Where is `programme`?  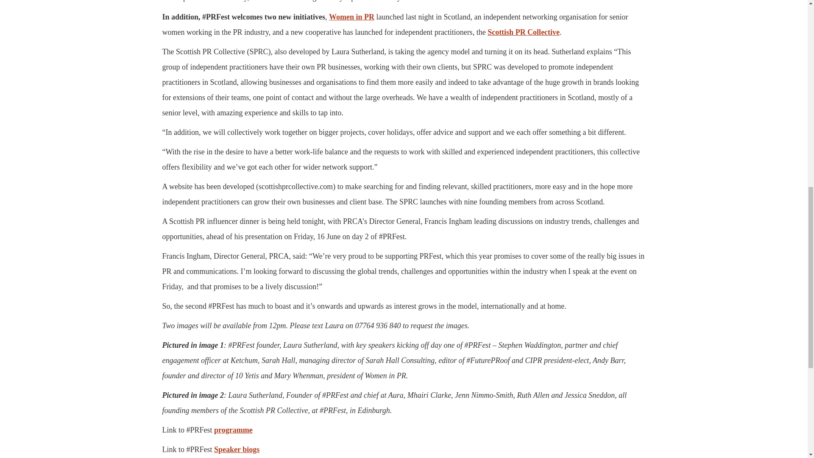
programme is located at coordinates (233, 430).